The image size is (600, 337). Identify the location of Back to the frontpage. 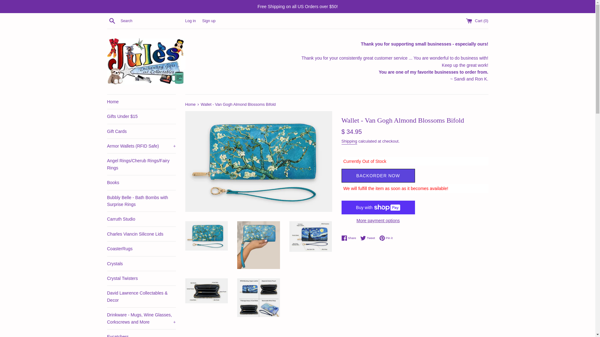
(191, 105).